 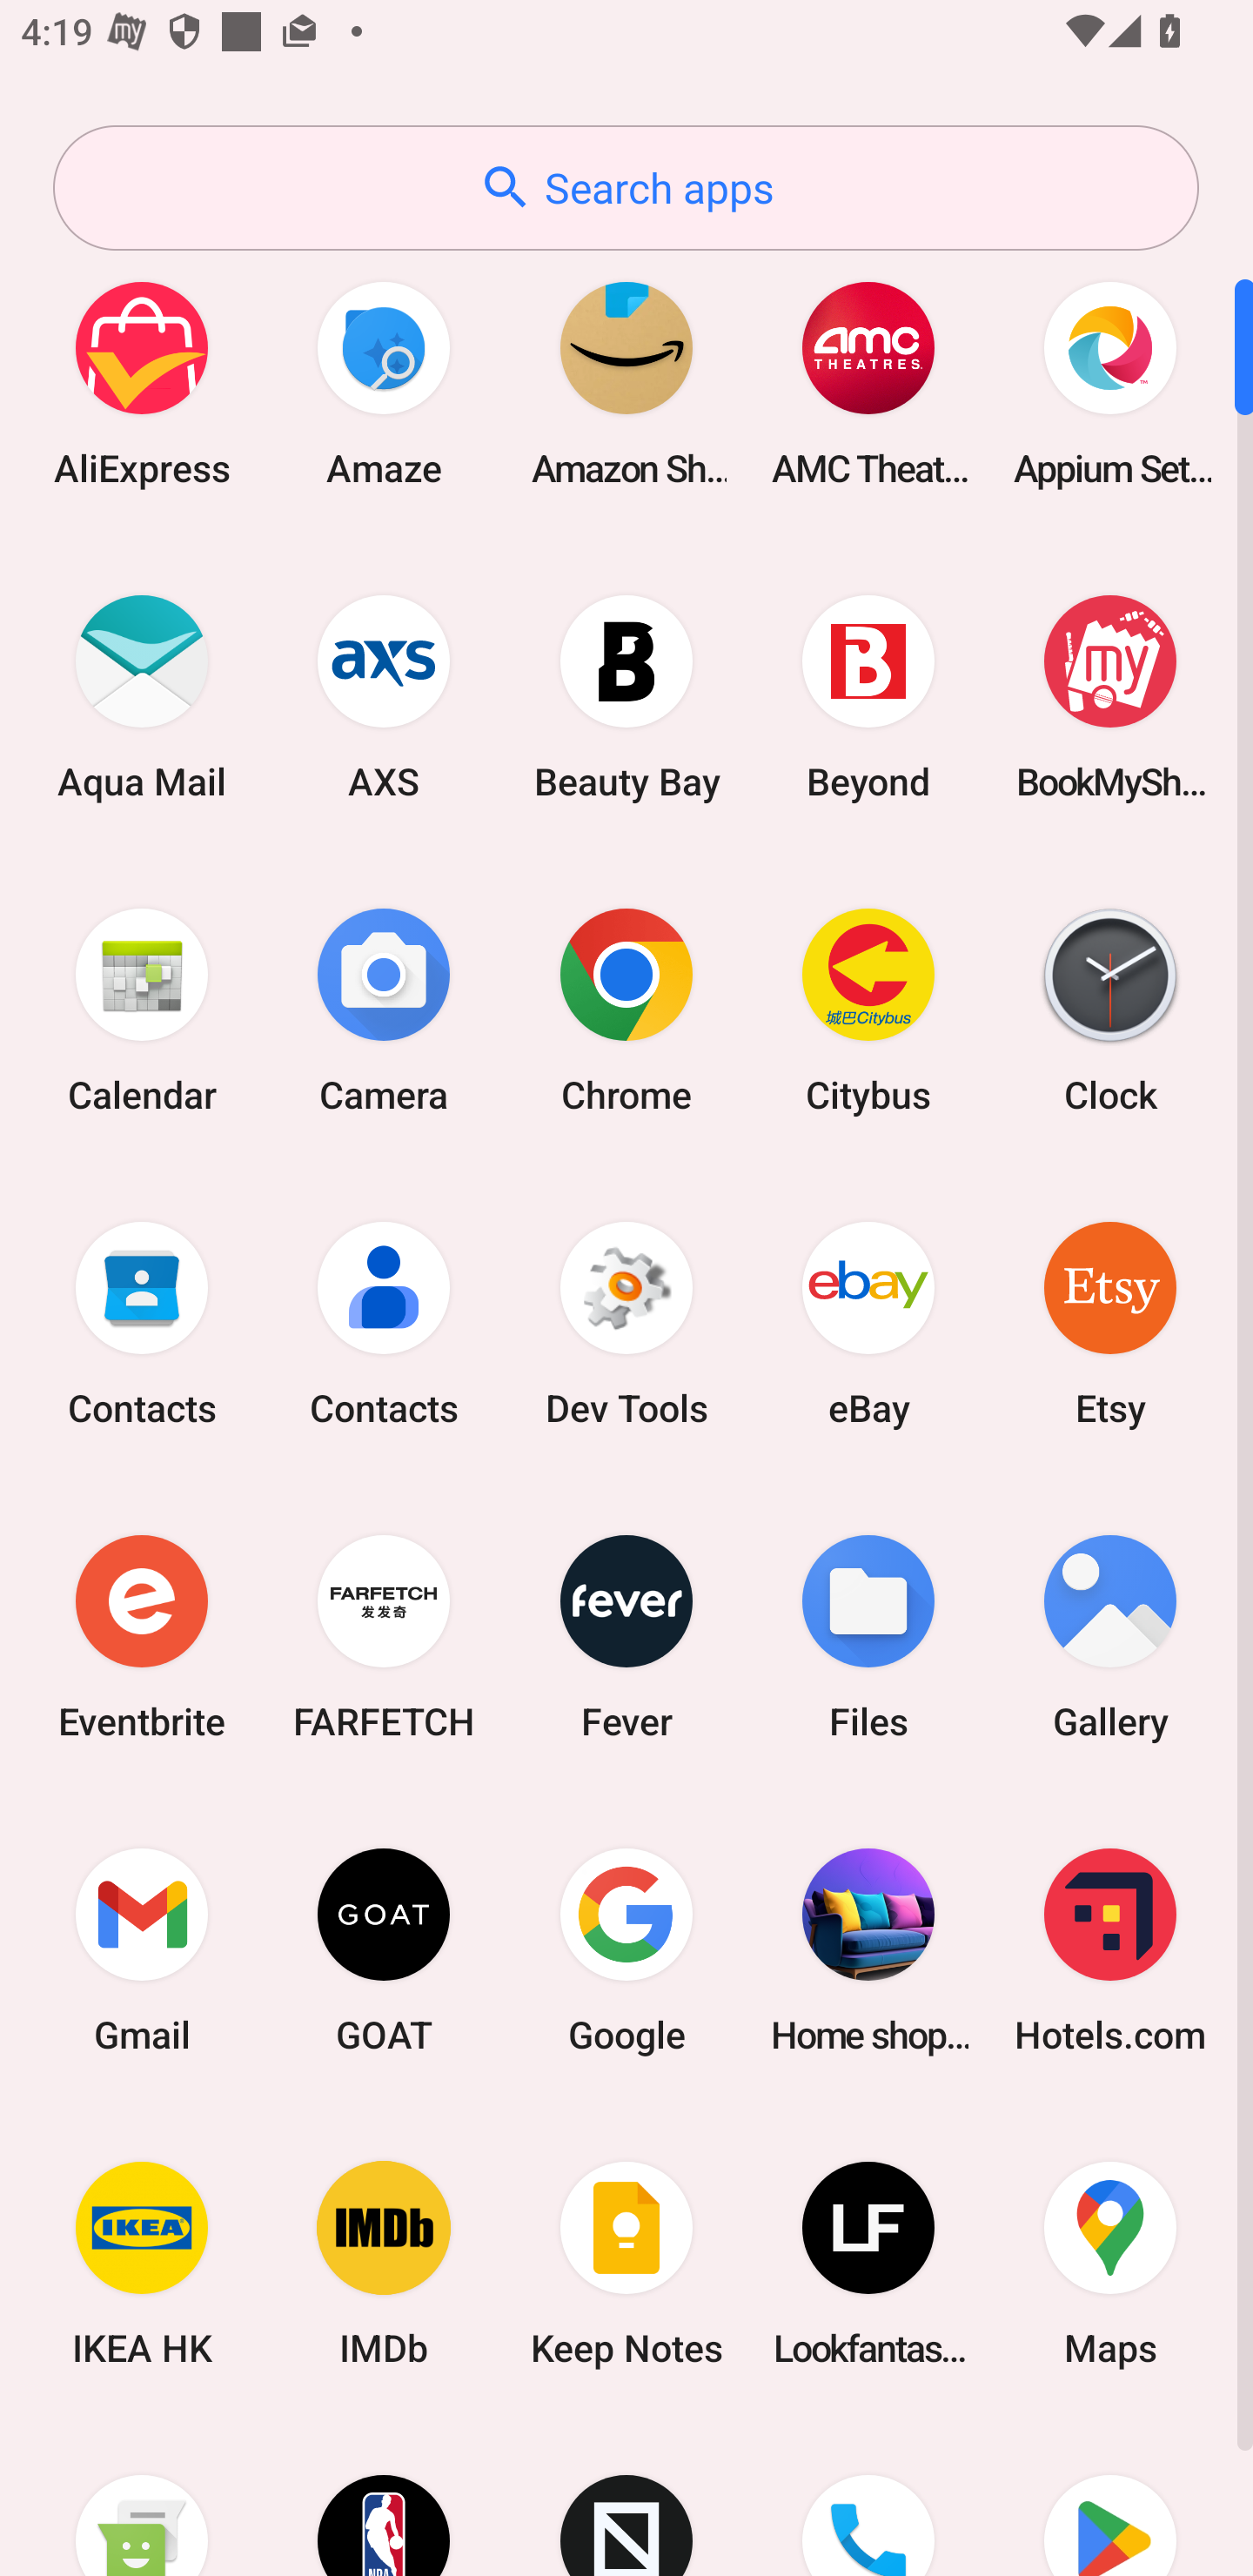 I want to click on Beauty Bay, so click(x=626, y=696).